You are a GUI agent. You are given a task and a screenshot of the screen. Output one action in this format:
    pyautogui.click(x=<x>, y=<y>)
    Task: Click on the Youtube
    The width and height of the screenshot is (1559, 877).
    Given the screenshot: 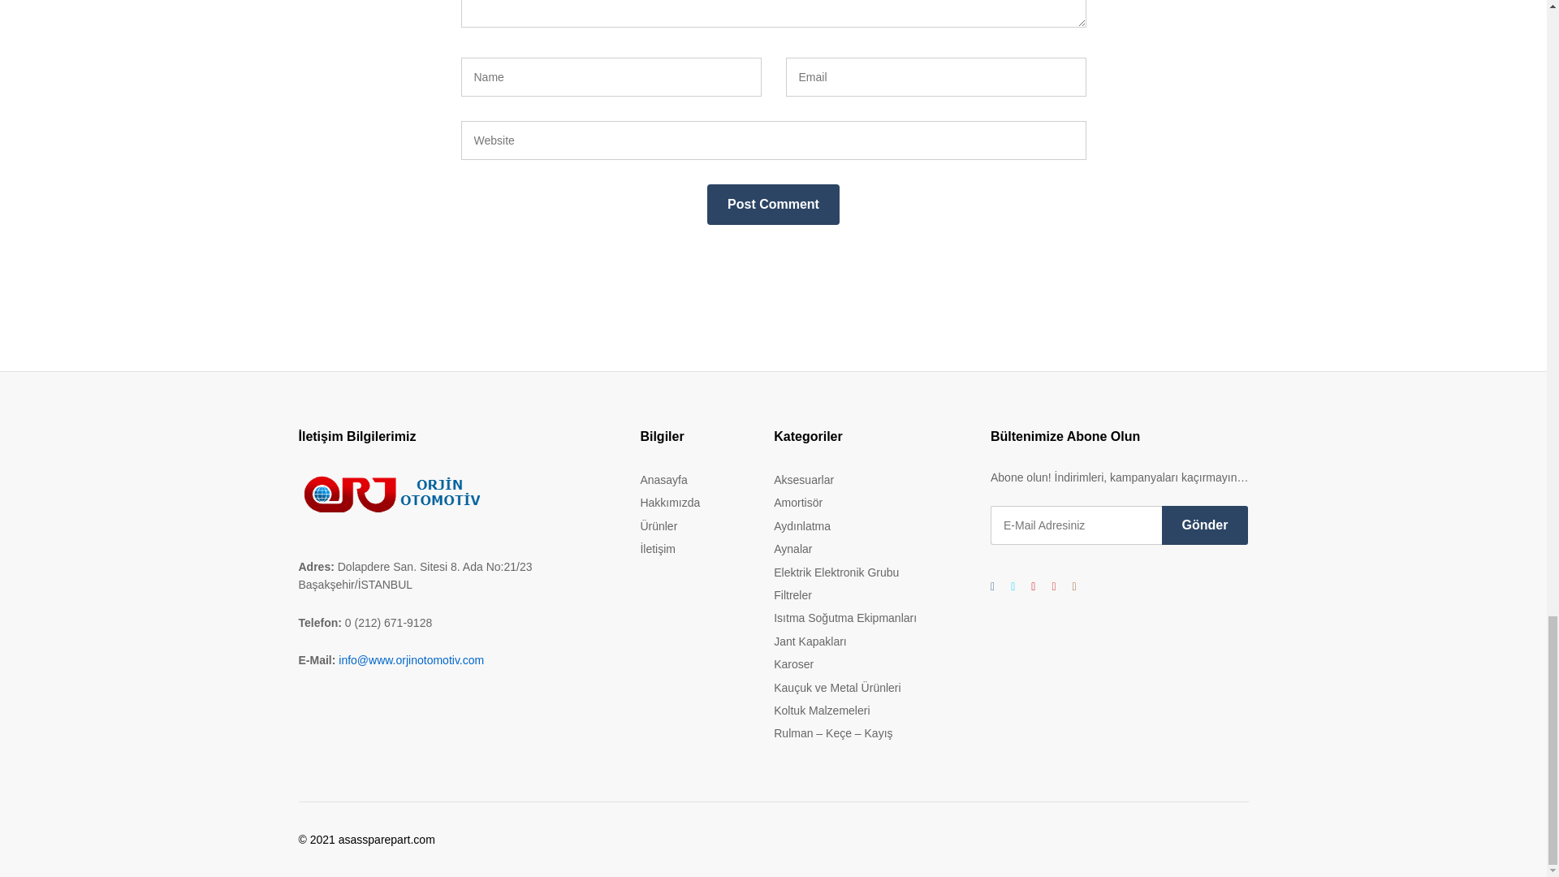 What is the action you would take?
    pyautogui.click(x=1052, y=586)
    